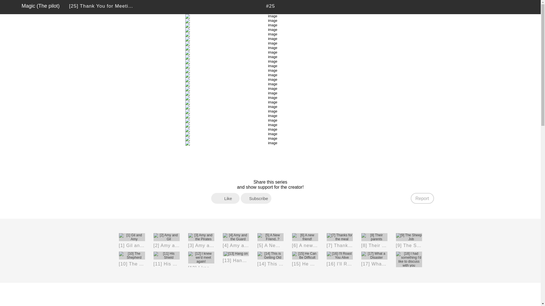 This screenshot has width=545, height=306. I want to click on URL COPY, so click(324, 198).